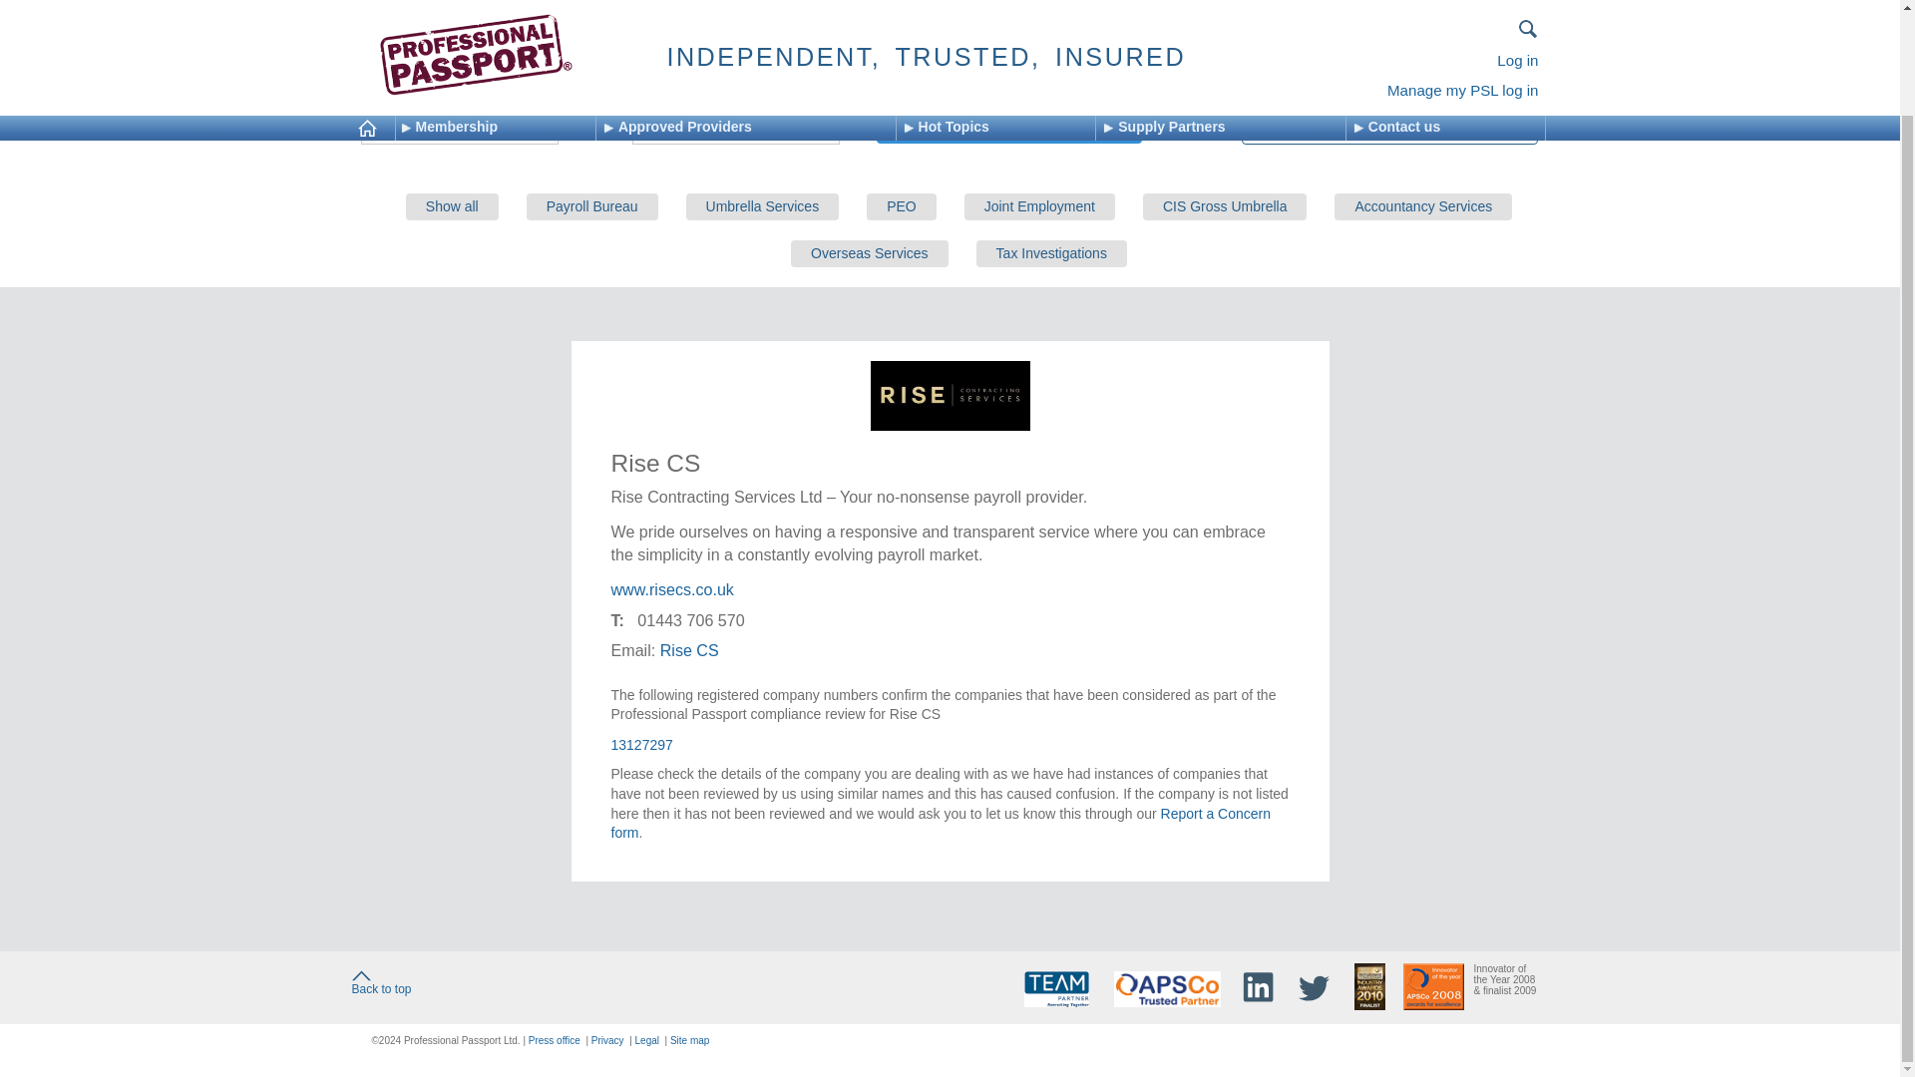 The width and height of the screenshot is (1915, 1077). Describe the element at coordinates (452, 207) in the screenshot. I see `Show all` at that location.